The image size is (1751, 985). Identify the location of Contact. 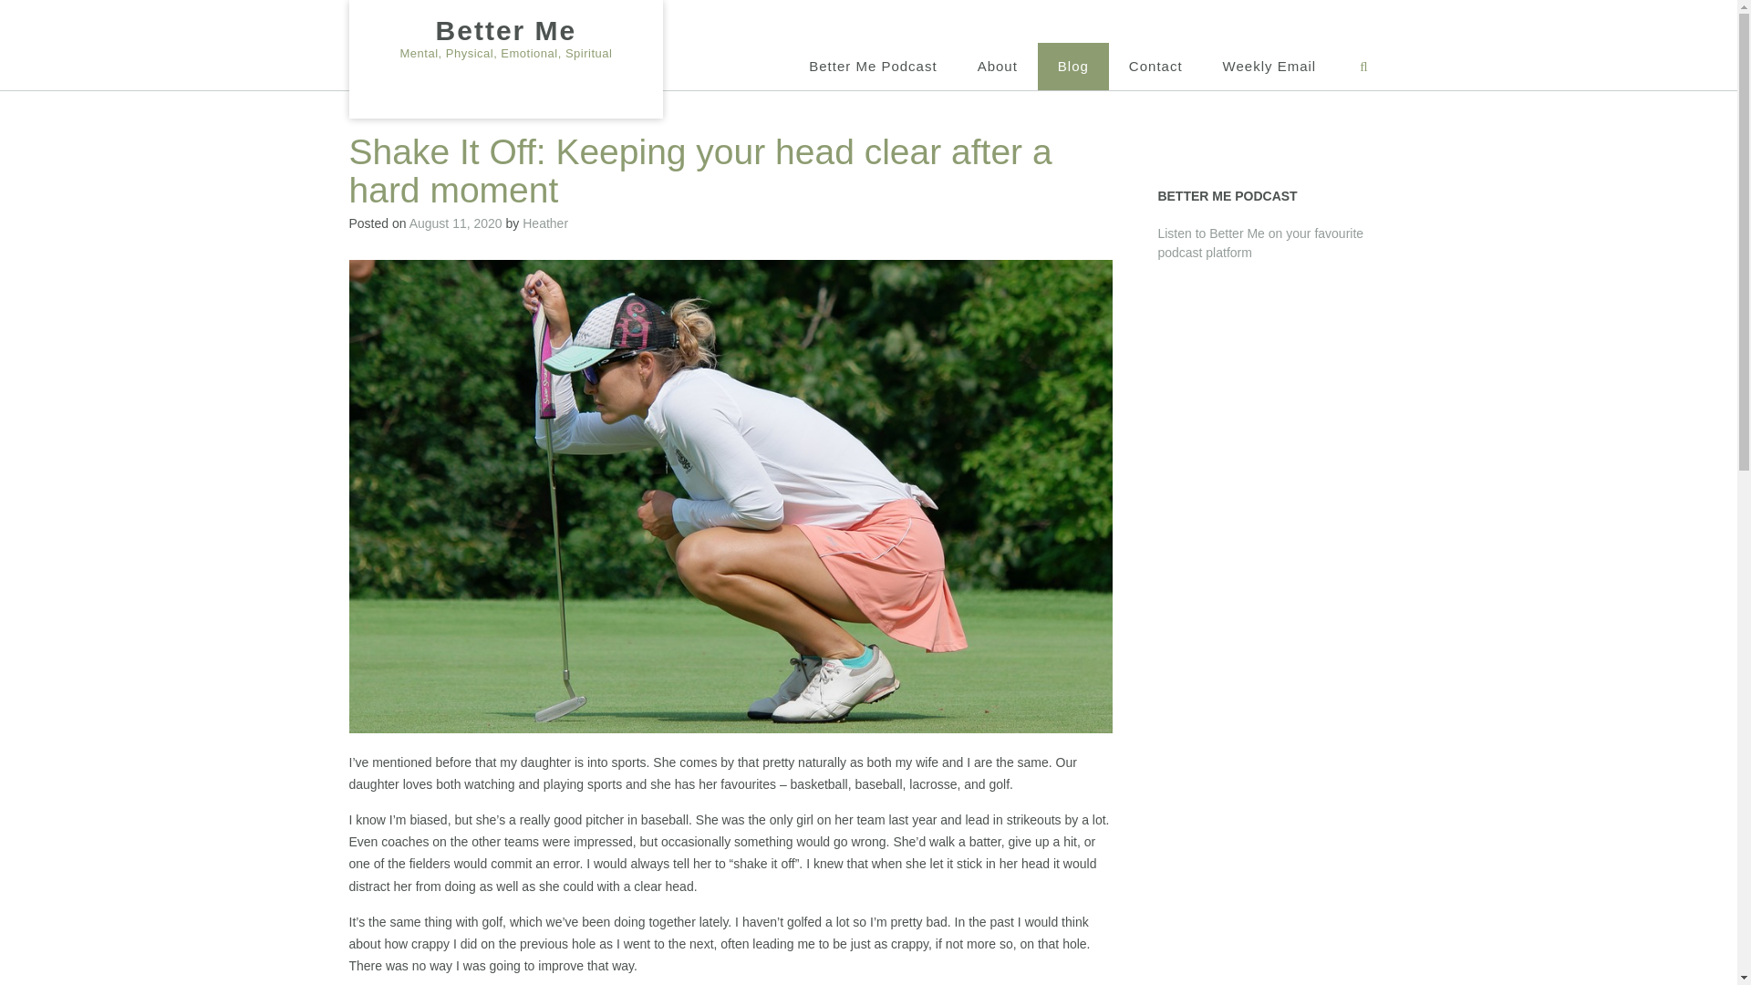
(1155, 67).